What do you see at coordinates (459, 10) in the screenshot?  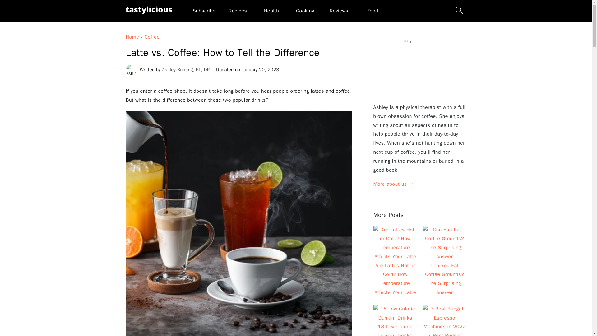 I see `search icon` at bounding box center [459, 10].